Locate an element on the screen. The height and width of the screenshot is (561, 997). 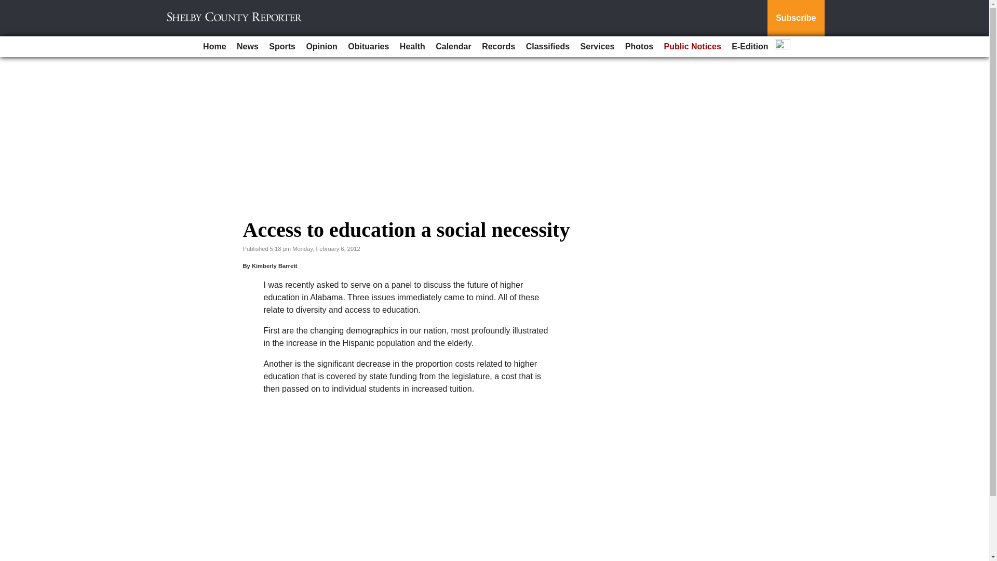
Services is located at coordinates (597, 47).